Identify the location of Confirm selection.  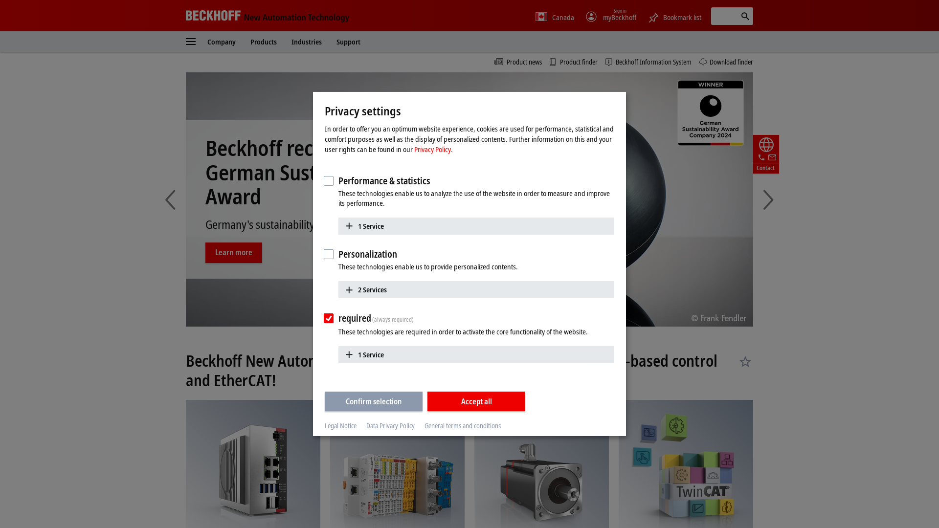
(374, 401).